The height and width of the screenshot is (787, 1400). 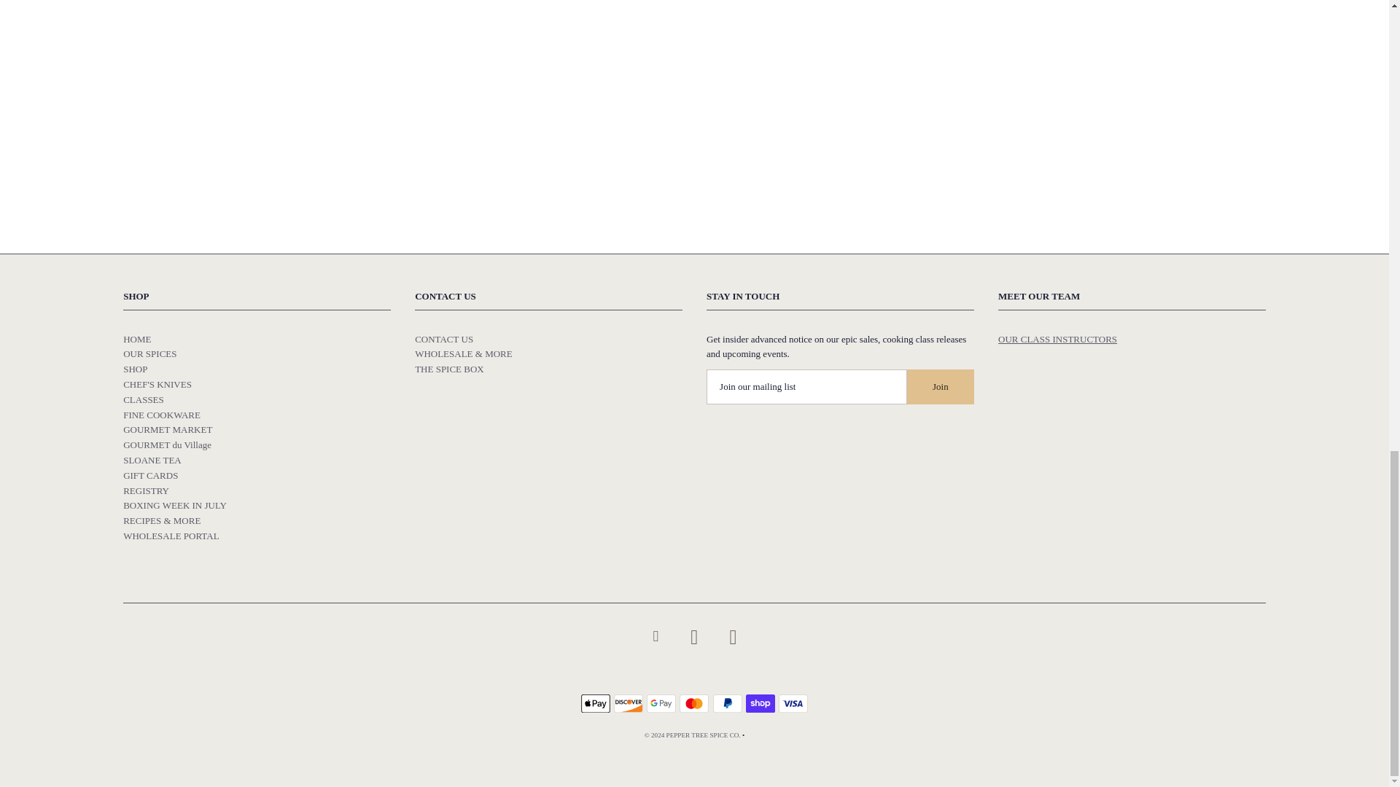 What do you see at coordinates (661, 703) in the screenshot?
I see `Google Pay` at bounding box center [661, 703].